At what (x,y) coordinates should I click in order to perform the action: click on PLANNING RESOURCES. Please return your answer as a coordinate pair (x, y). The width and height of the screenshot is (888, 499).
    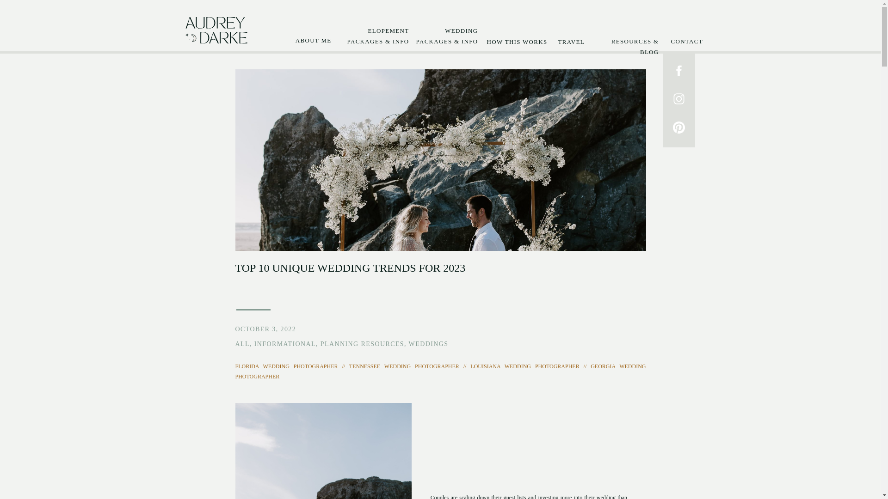
    Looking at the image, I should click on (362, 344).